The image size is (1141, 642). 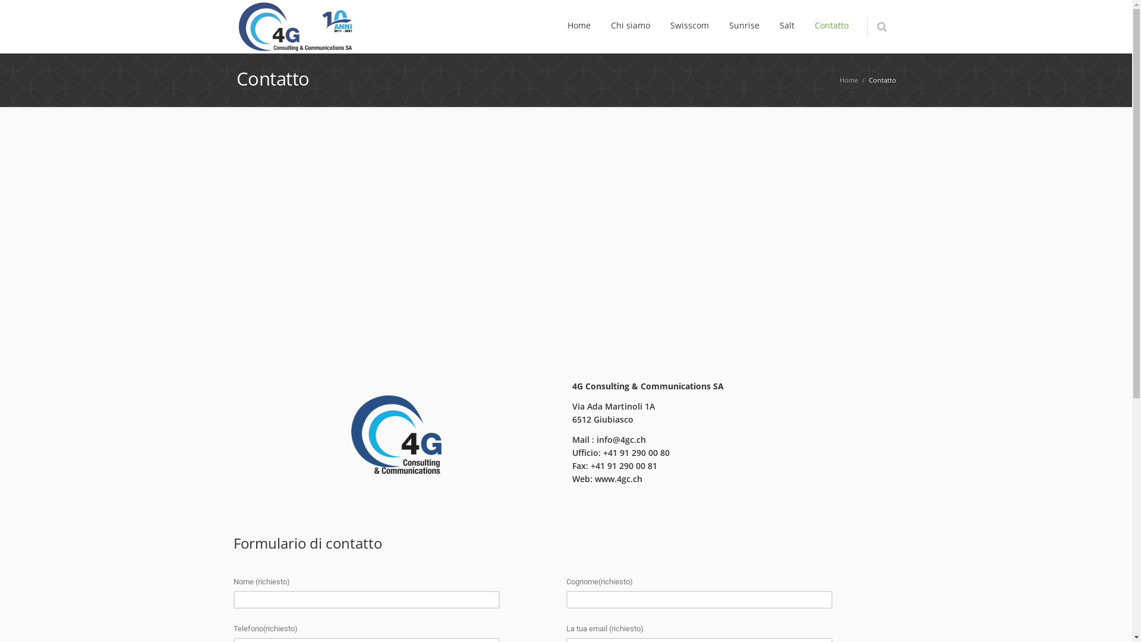 I want to click on Search, so click(x=881, y=27).